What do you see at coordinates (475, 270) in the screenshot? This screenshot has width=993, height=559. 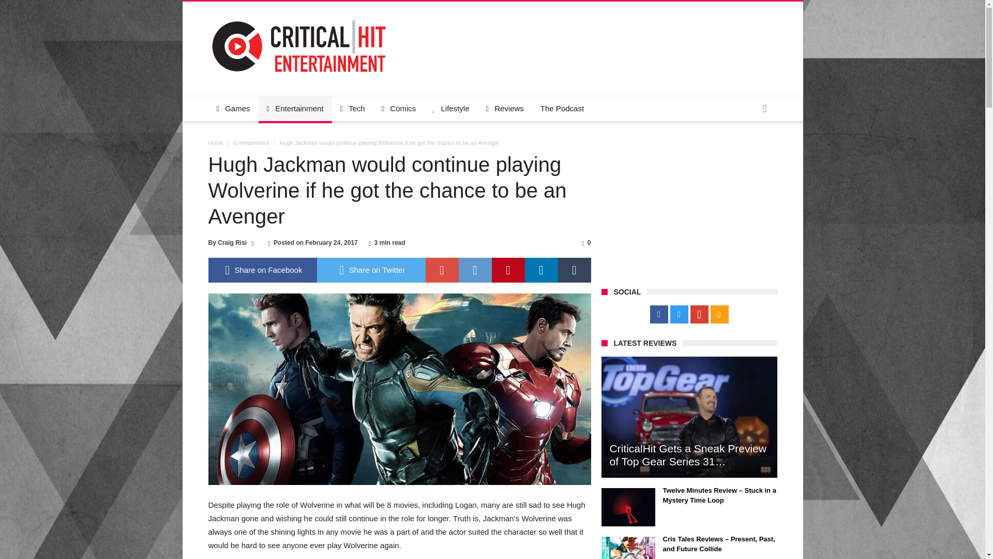 I see `Share on Reddit` at bounding box center [475, 270].